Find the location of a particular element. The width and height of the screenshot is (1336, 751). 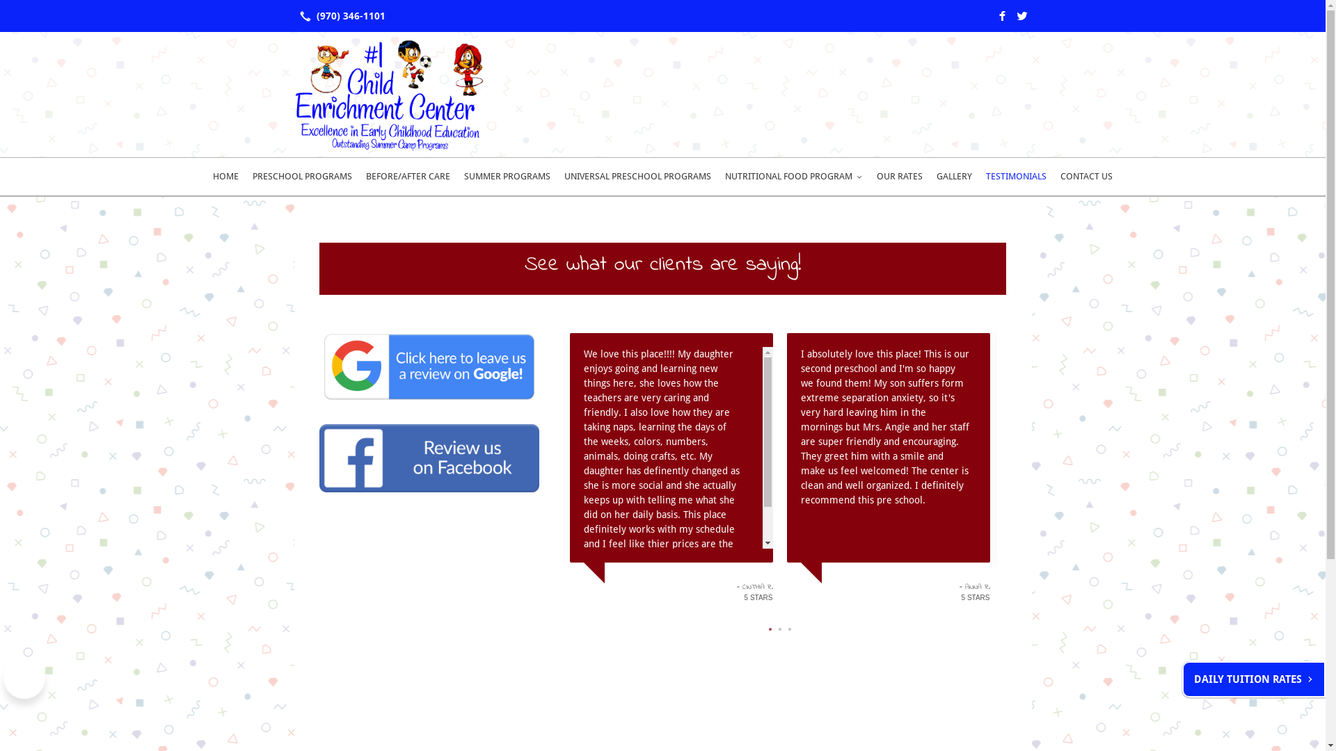

PRESCHOOL PROGRAMS is located at coordinates (302, 177).